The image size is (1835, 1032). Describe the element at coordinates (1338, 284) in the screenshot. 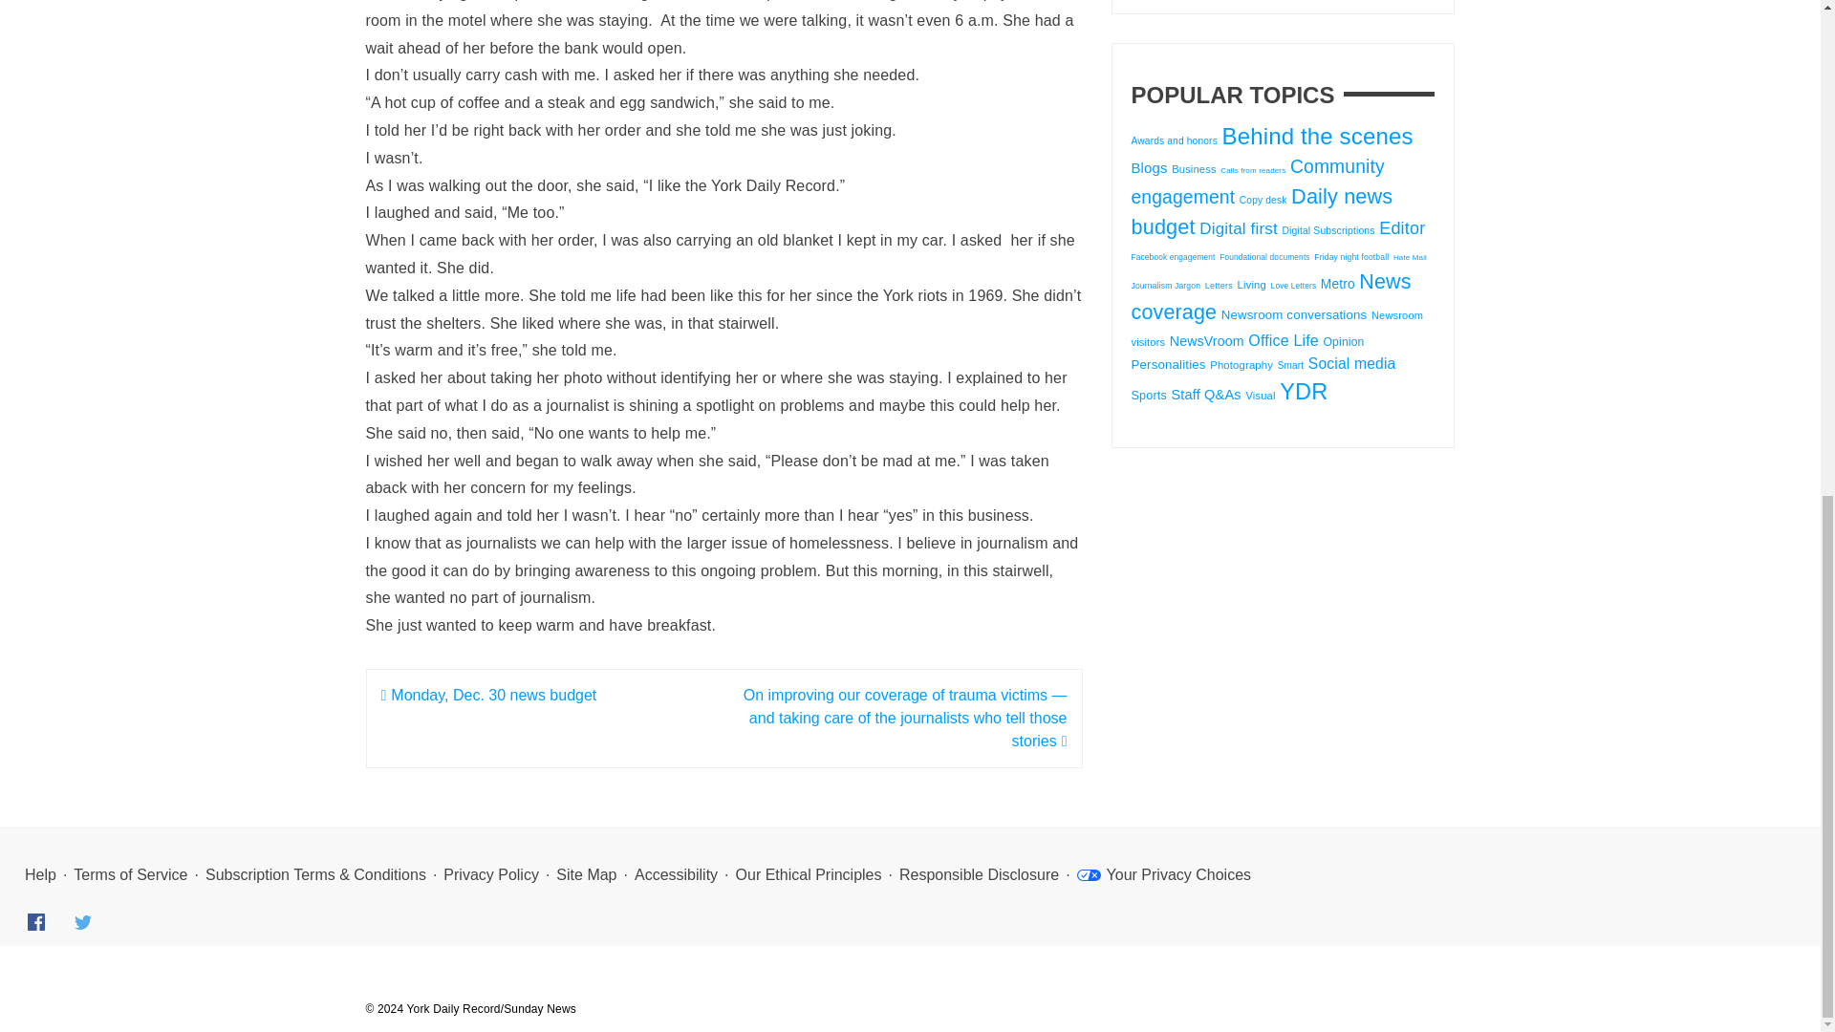

I see `Metro` at that location.